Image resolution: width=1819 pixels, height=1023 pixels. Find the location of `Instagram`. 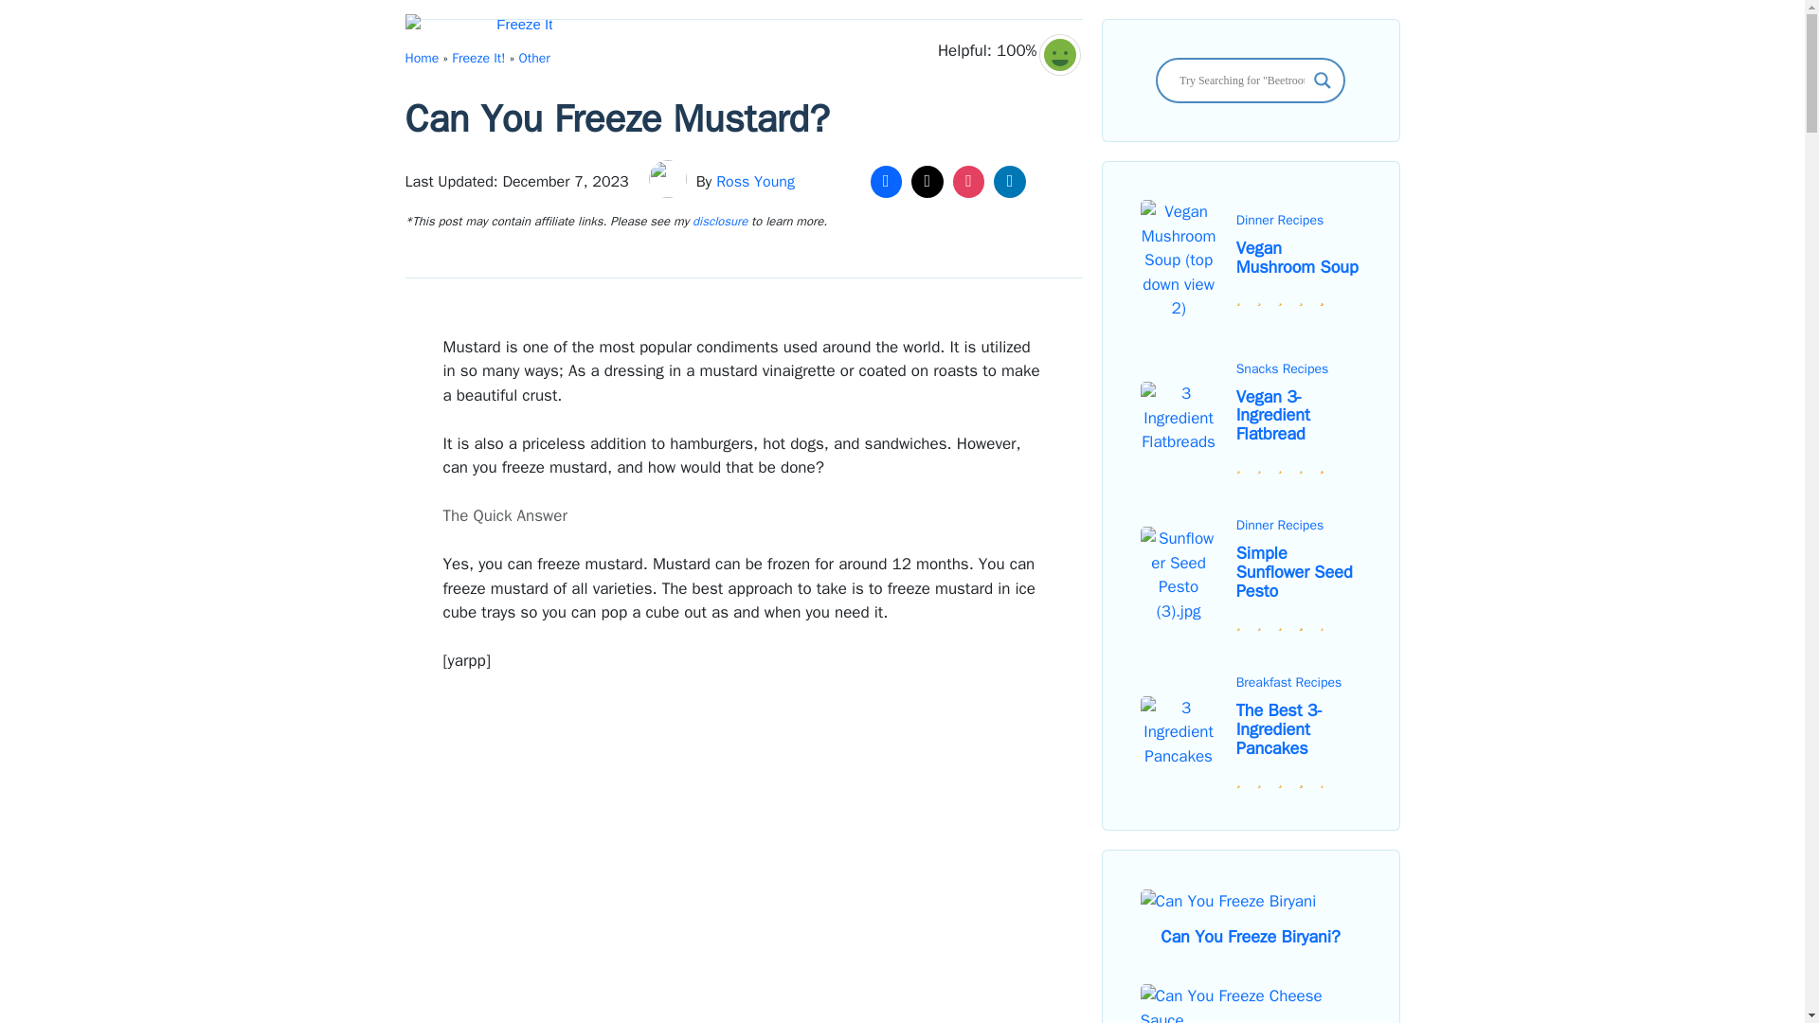

Instagram is located at coordinates (968, 181).